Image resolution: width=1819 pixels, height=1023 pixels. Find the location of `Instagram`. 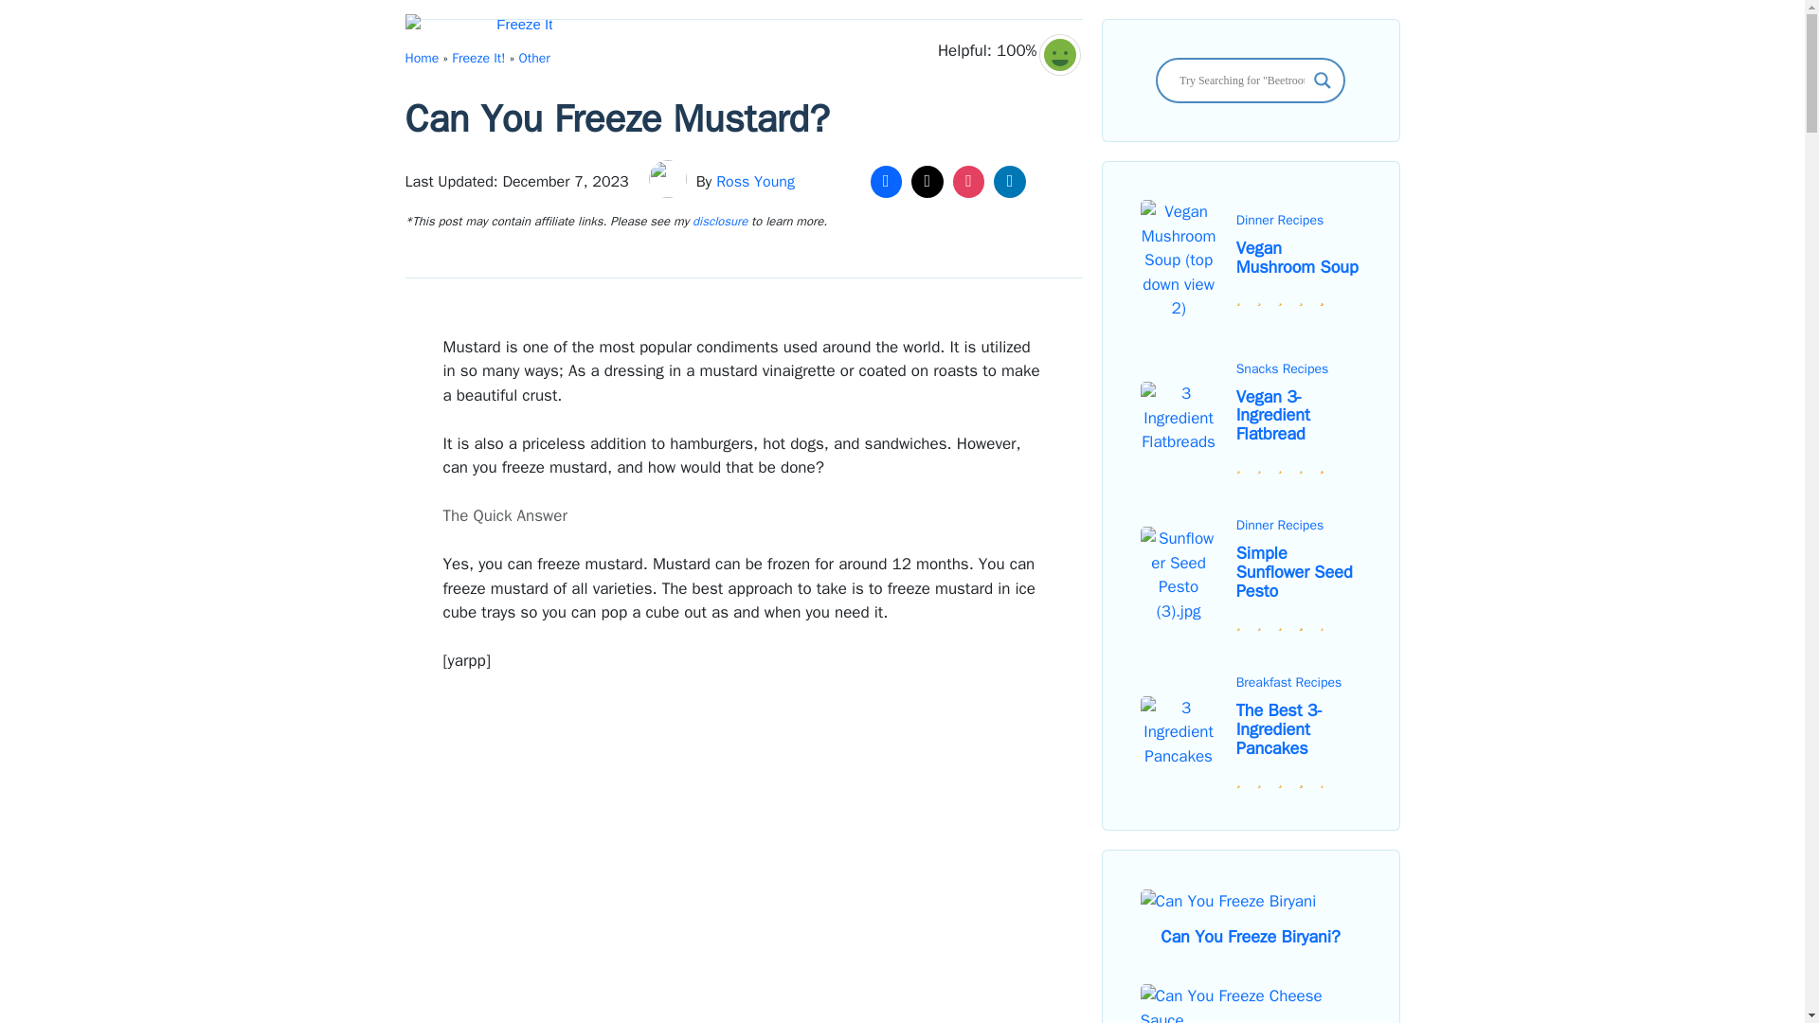

Instagram is located at coordinates (968, 181).